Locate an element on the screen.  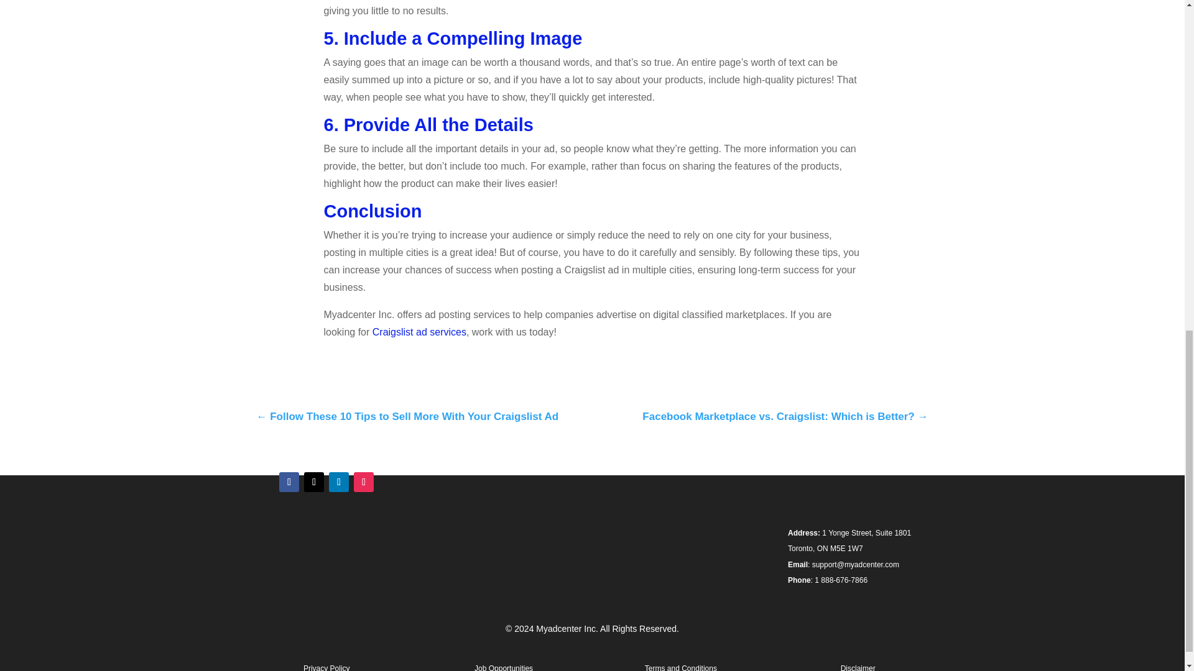
Follow on X is located at coordinates (313, 482).